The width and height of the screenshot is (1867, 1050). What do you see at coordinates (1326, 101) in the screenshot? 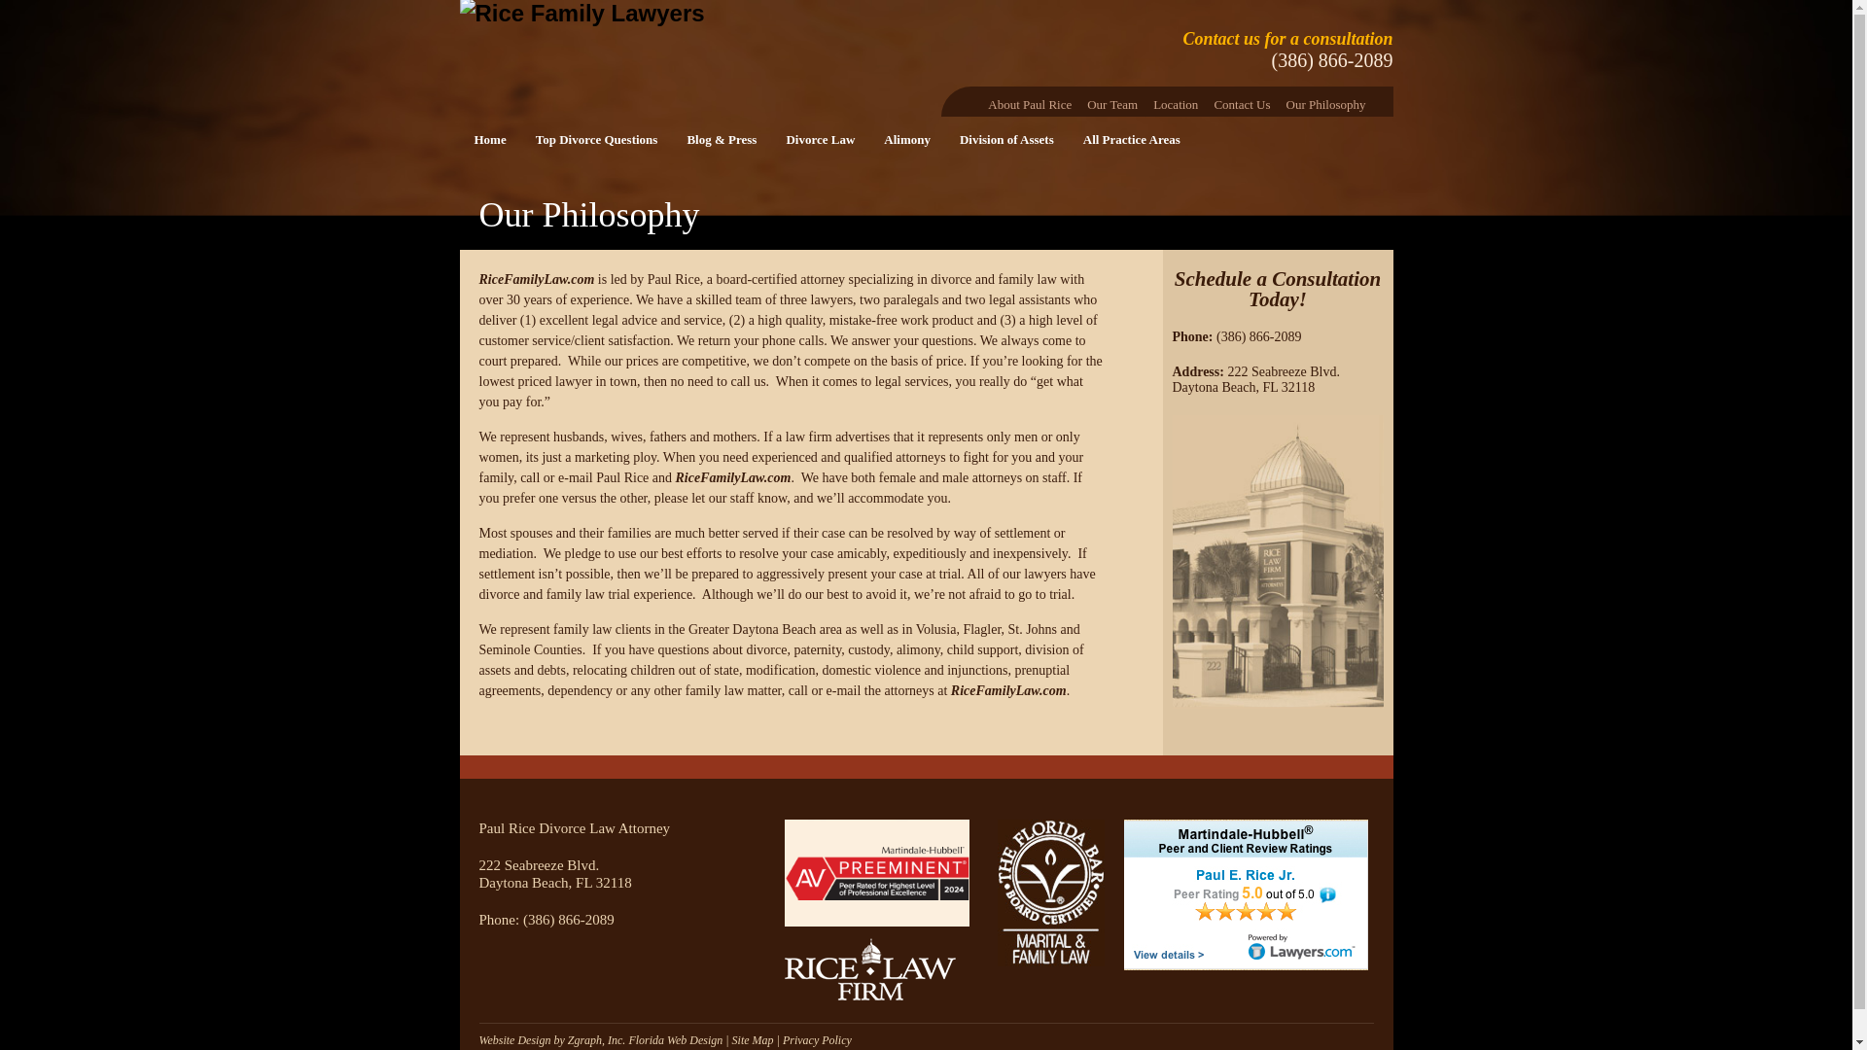
I see `Our Philosophy` at bounding box center [1326, 101].